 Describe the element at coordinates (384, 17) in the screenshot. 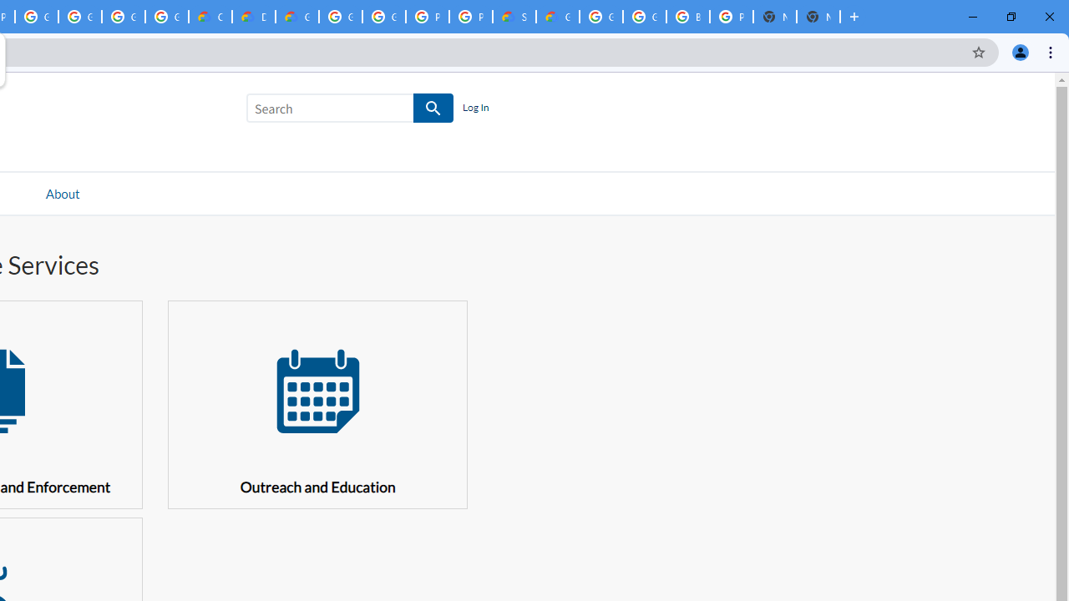

I see `Google Cloud Platform` at that location.